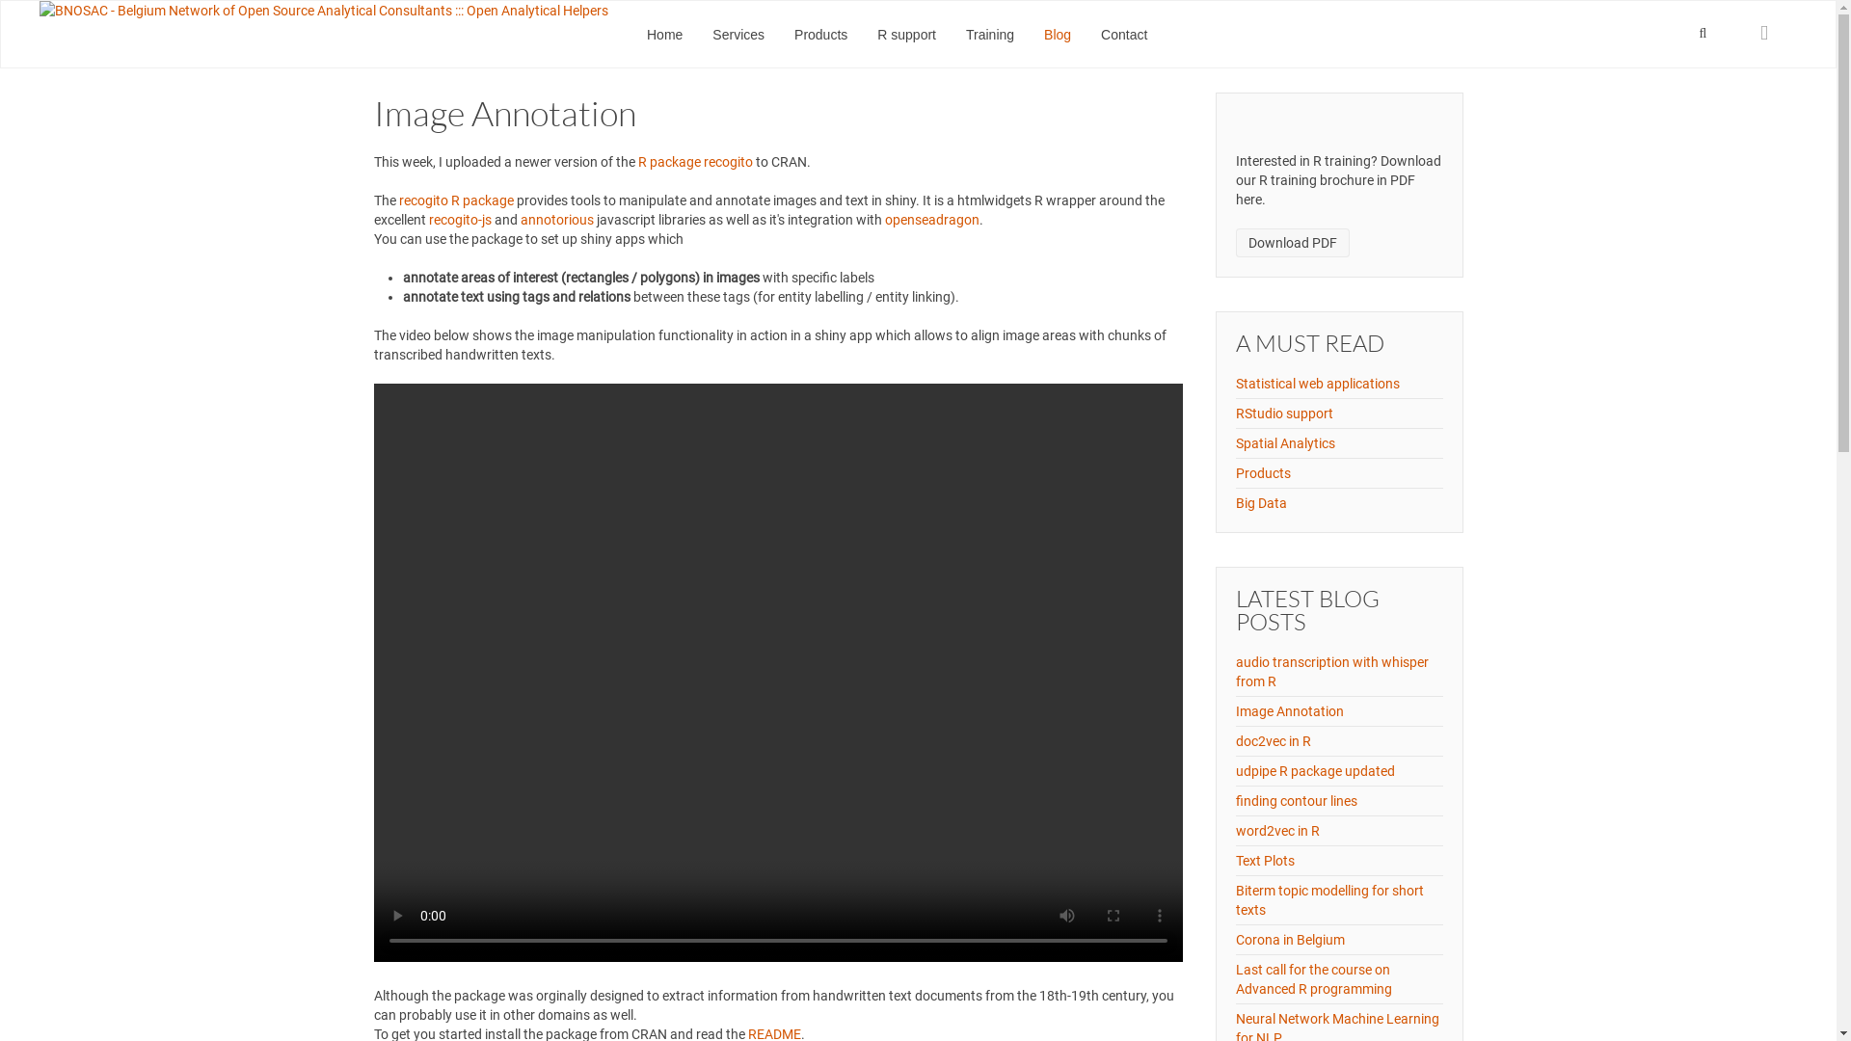 The width and height of the screenshot is (1851, 1041). Describe the element at coordinates (1124, 34) in the screenshot. I see `Contact` at that location.